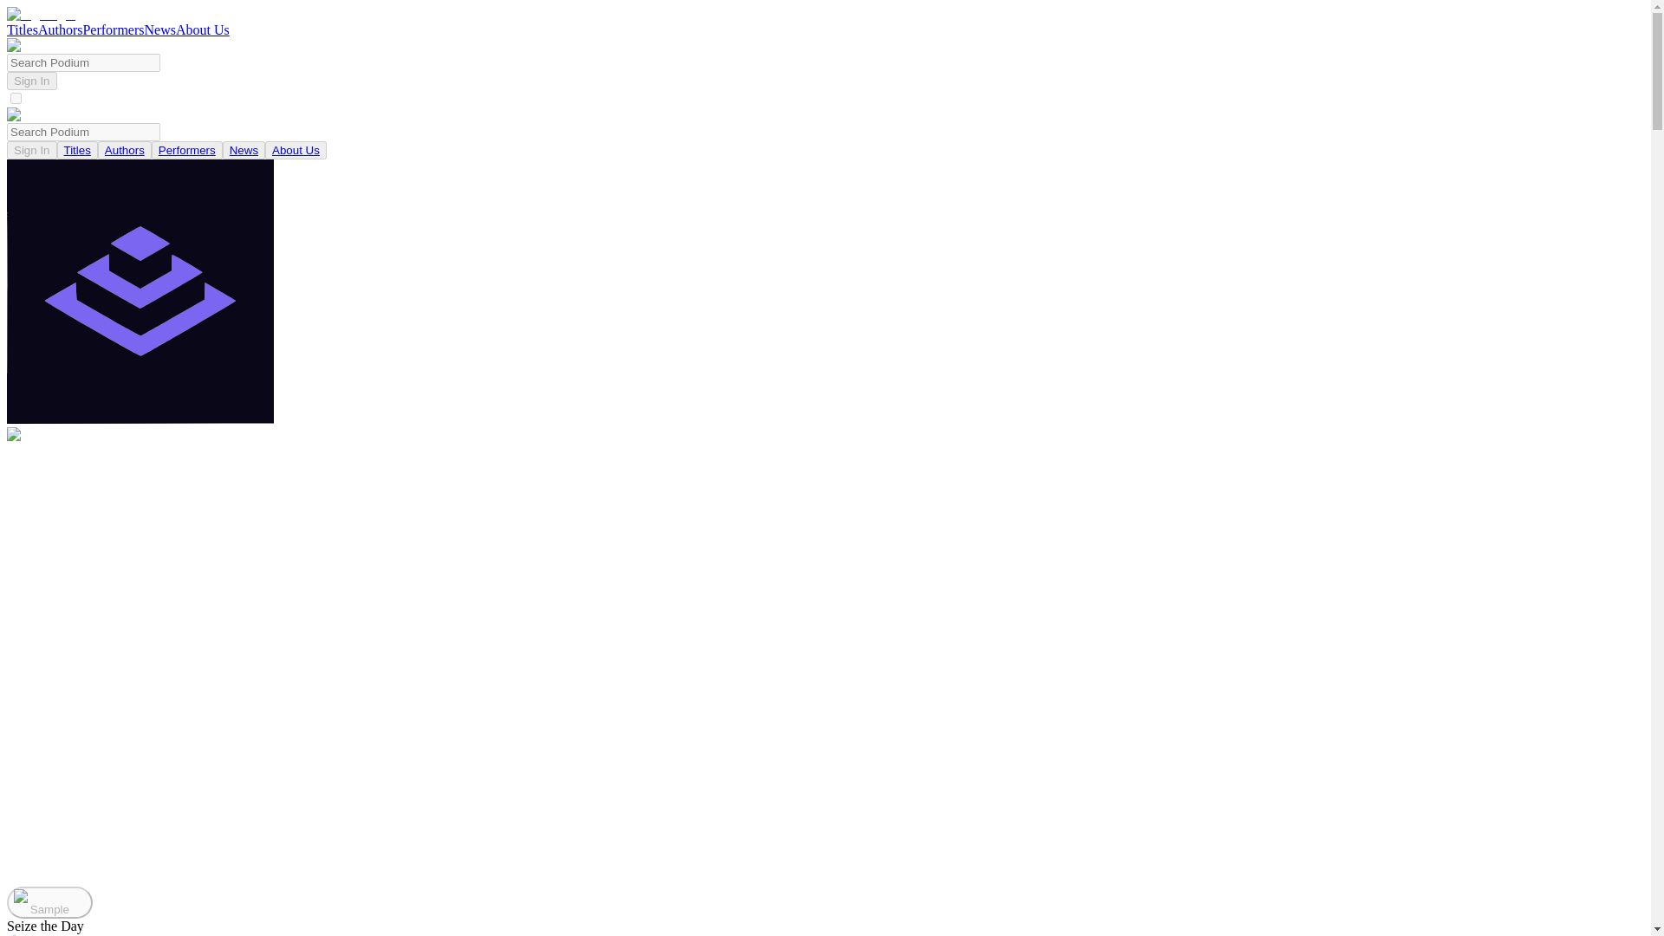 This screenshot has height=936, width=1664. I want to click on Titles, so click(78, 151).